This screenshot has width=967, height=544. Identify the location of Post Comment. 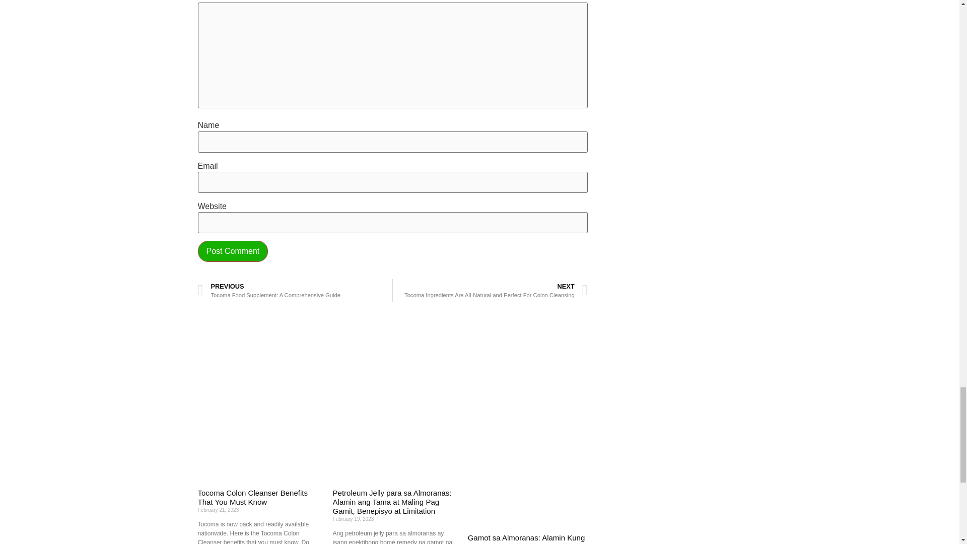
(295, 290).